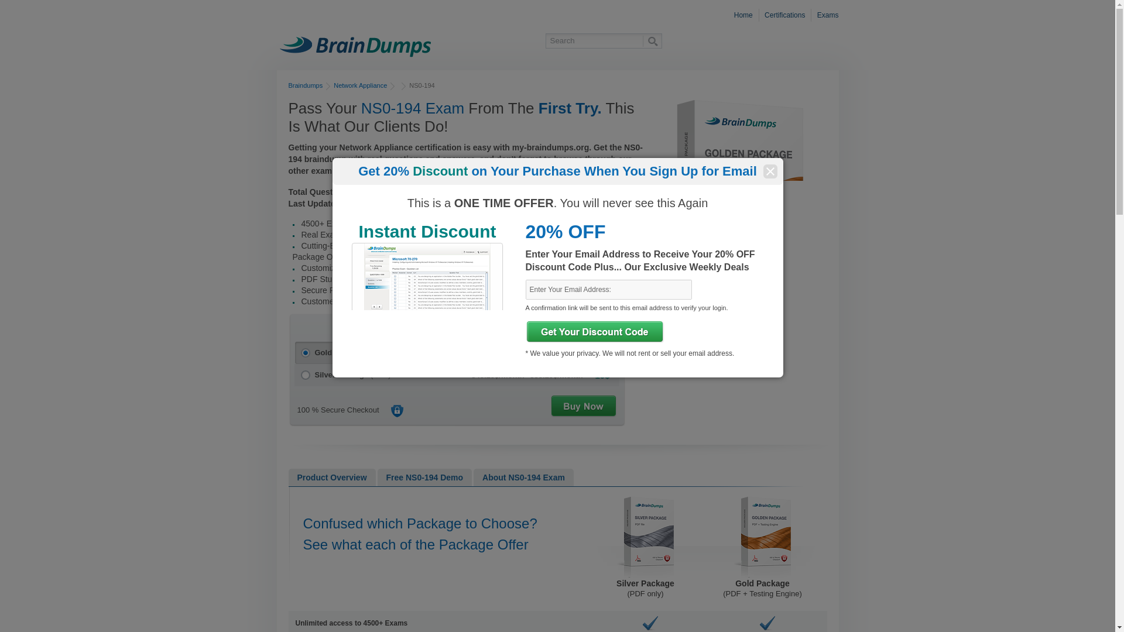 The height and width of the screenshot is (632, 1124). Describe the element at coordinates (652, 41) in the screenshot. I see `Search` at that location.